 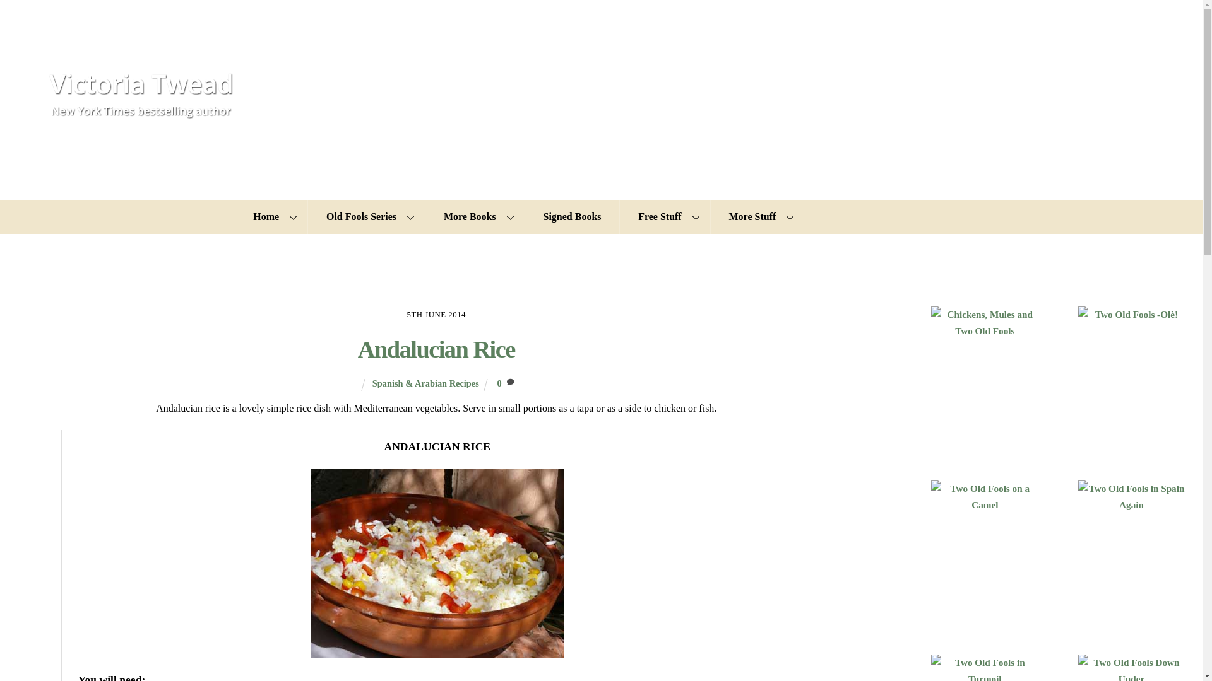 I want to click on More Stuff, so click(x=757, y=217).